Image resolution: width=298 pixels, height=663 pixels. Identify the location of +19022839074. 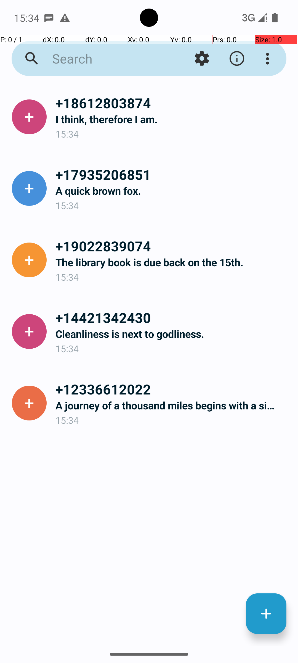
(172, 246).